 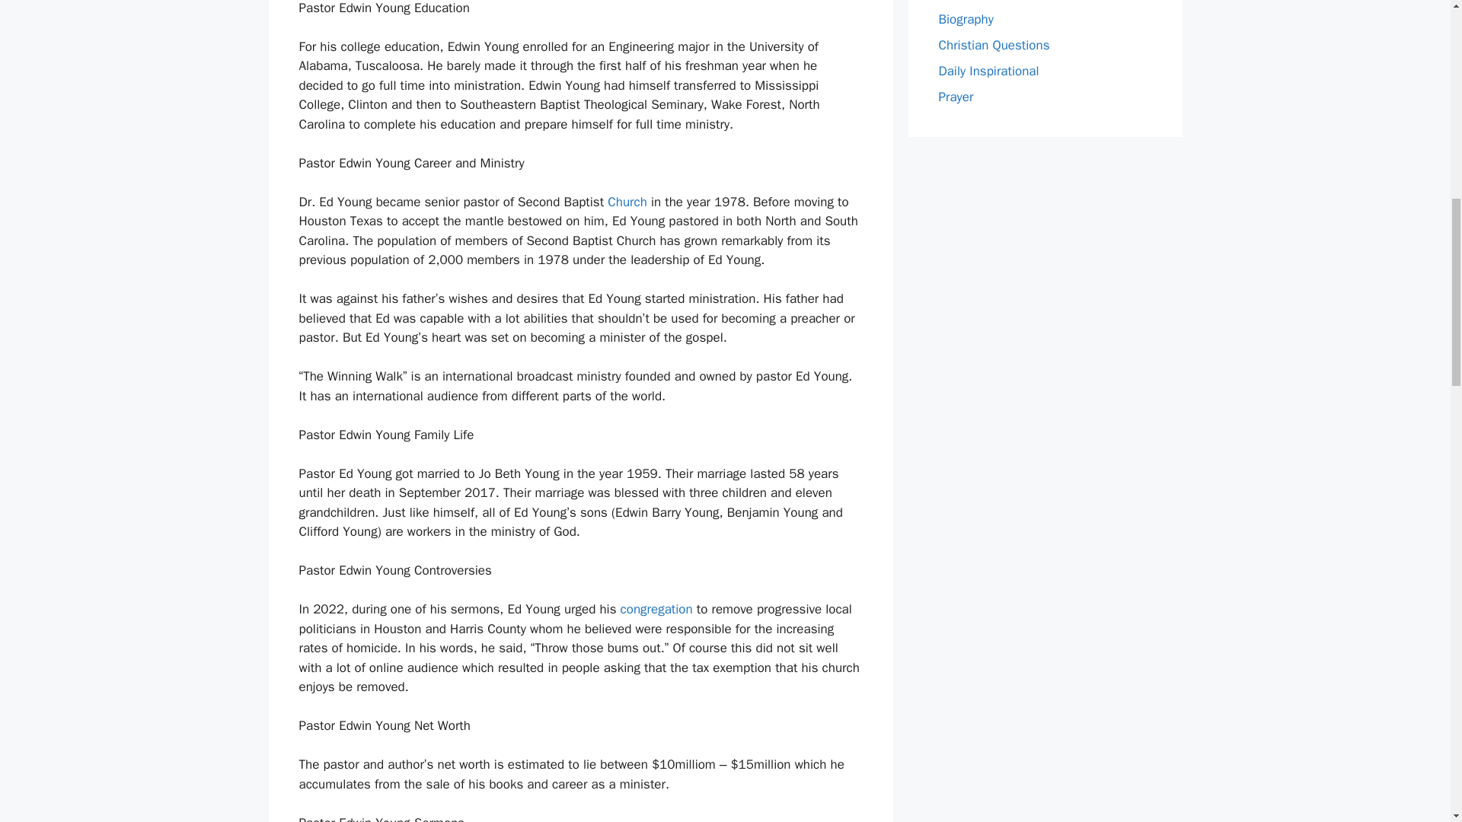 I want to click on congregation, so click(x=655, y=609).